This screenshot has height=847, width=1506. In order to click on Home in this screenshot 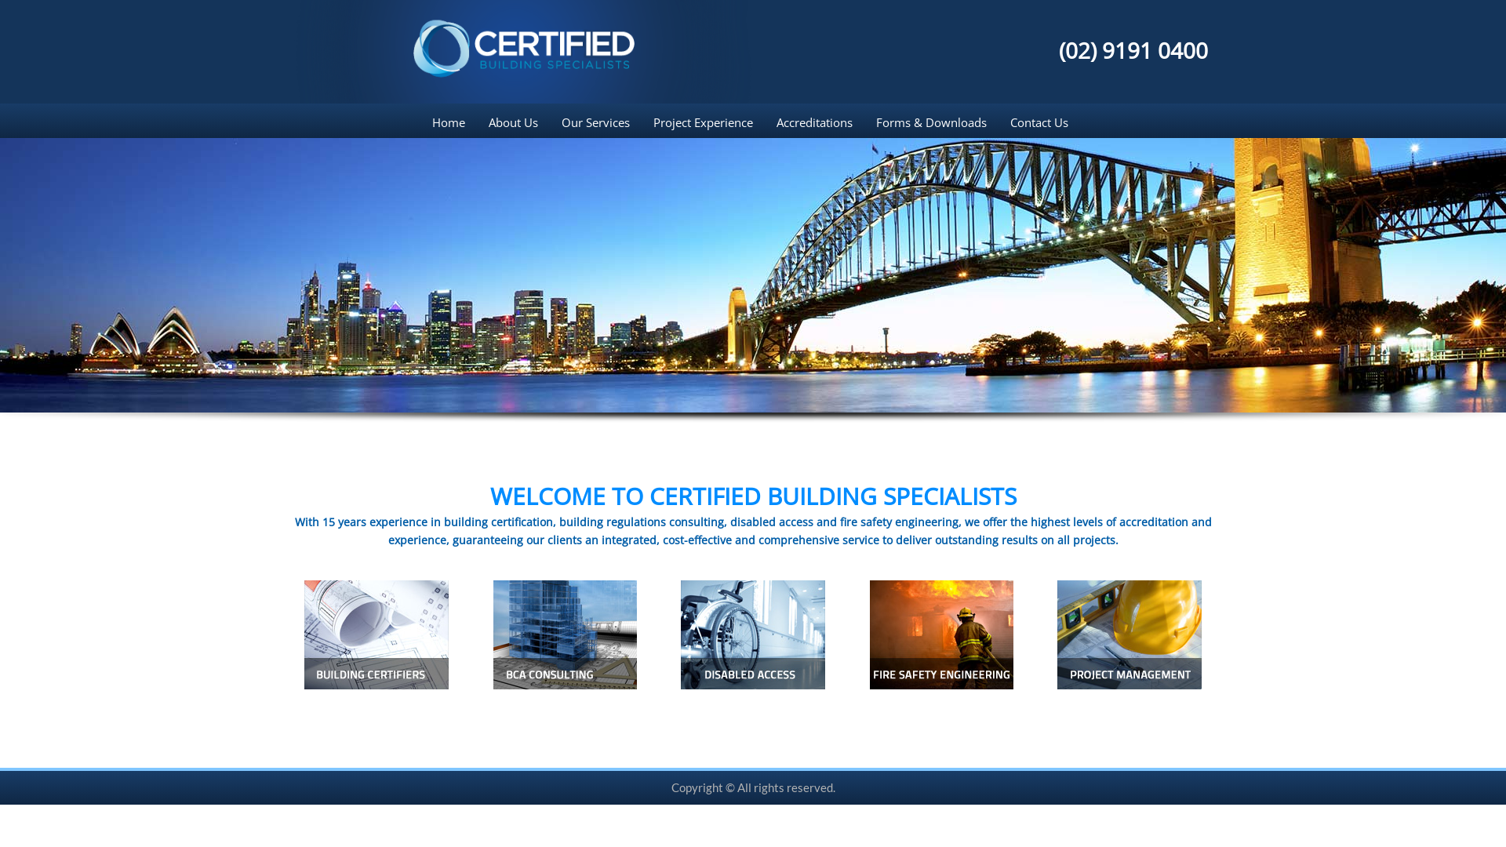, I will do `click(453, 122)`.